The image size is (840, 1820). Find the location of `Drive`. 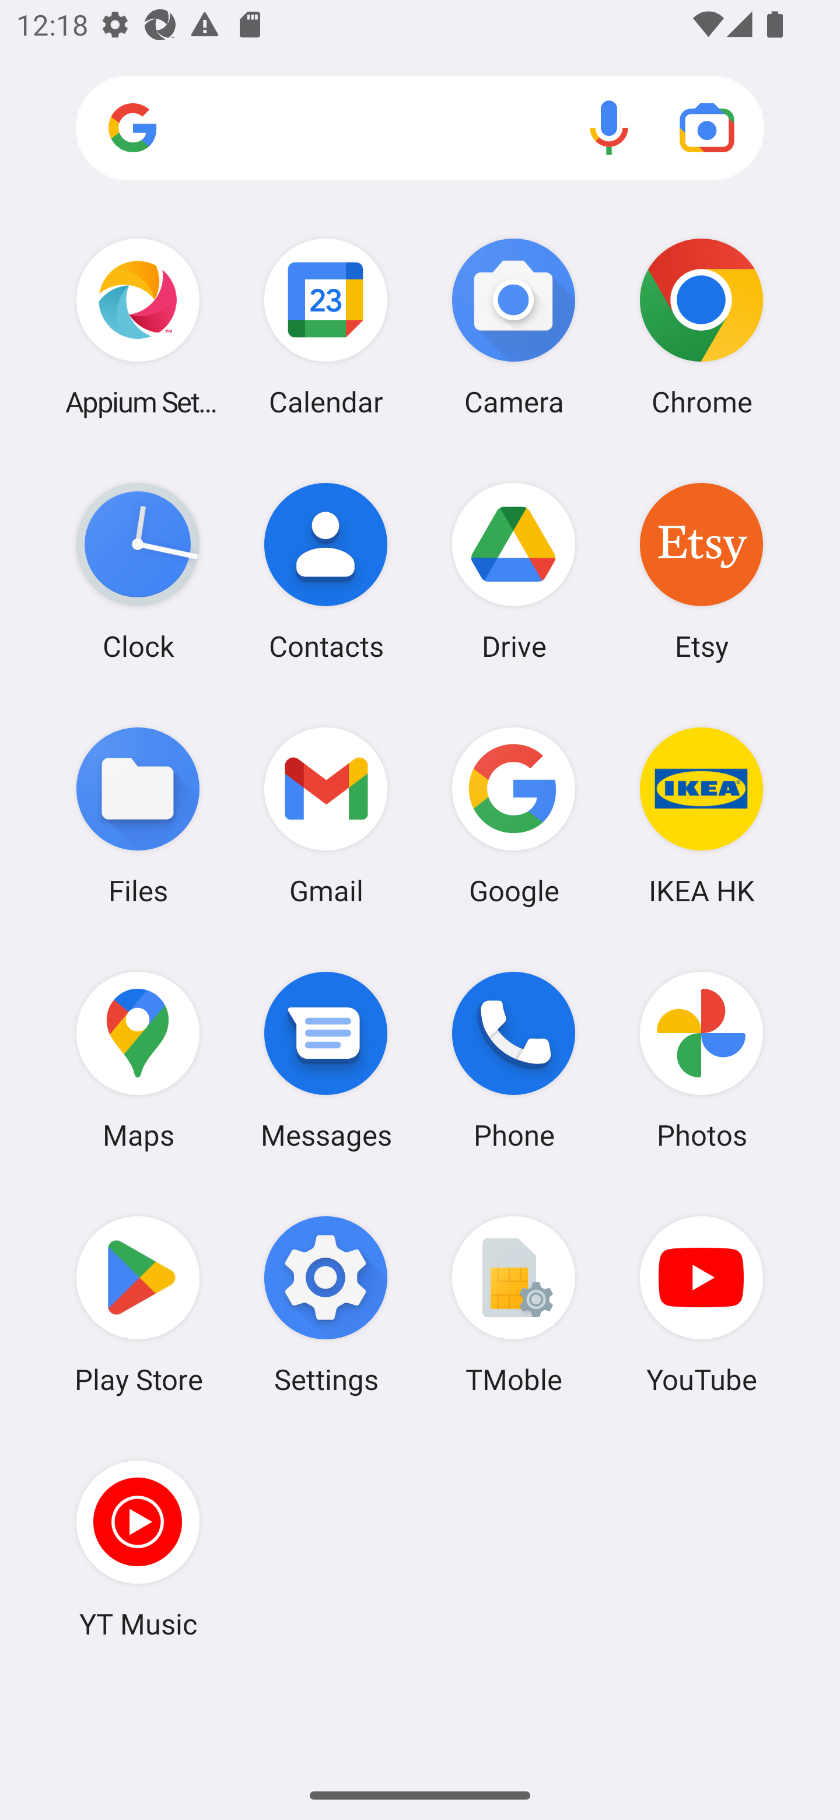

Drive is located at coordinates (514, 571).